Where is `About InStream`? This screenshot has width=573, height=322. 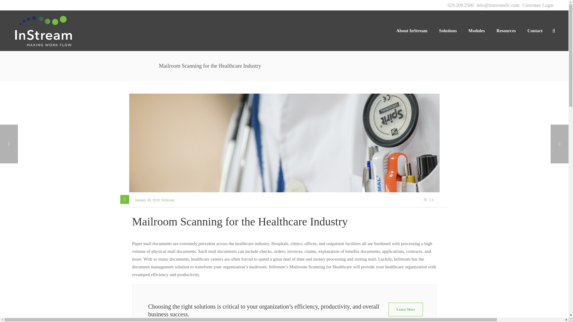 About InStream is located at coordinates (412, 30).